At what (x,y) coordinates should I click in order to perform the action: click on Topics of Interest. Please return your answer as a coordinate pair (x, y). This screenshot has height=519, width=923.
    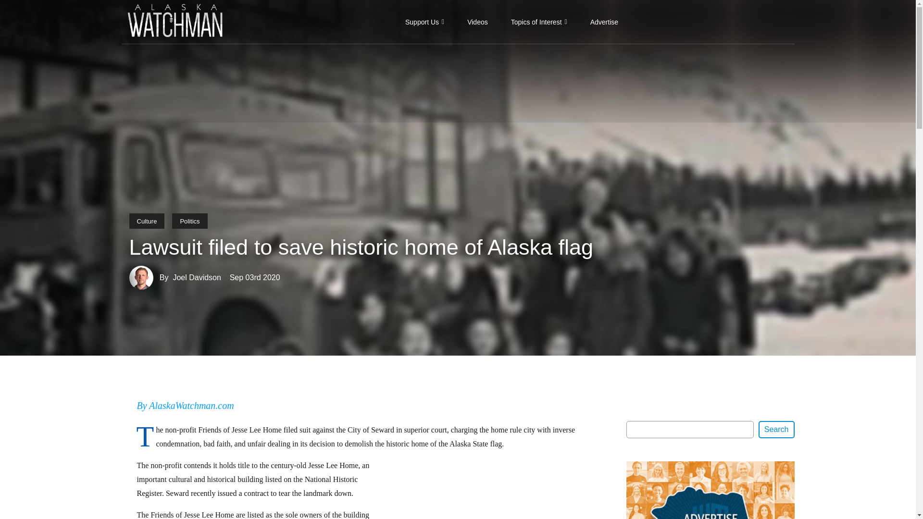
    Looking at the image, I should click on (539, 22).